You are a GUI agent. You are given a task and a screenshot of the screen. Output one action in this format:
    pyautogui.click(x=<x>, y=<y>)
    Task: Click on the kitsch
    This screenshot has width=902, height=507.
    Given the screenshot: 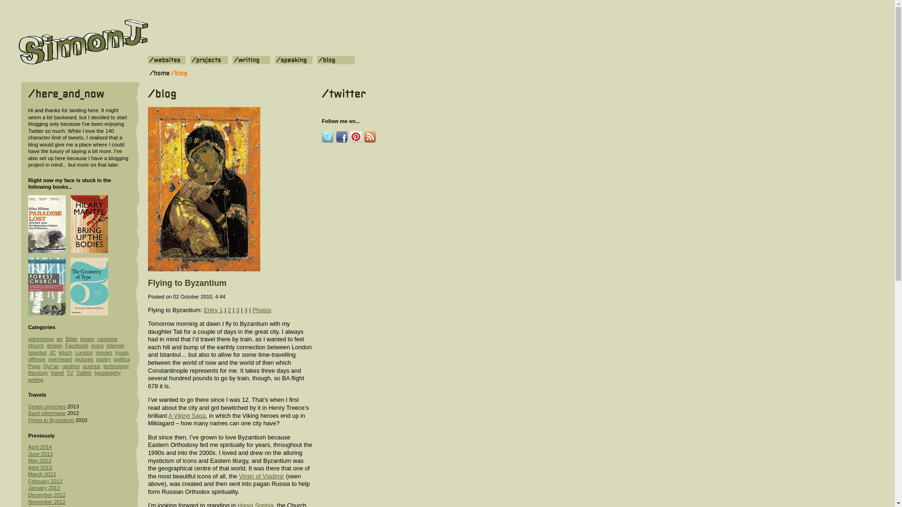 What is the action you would take?
    pyautogui.click(x=65, y=353)
    